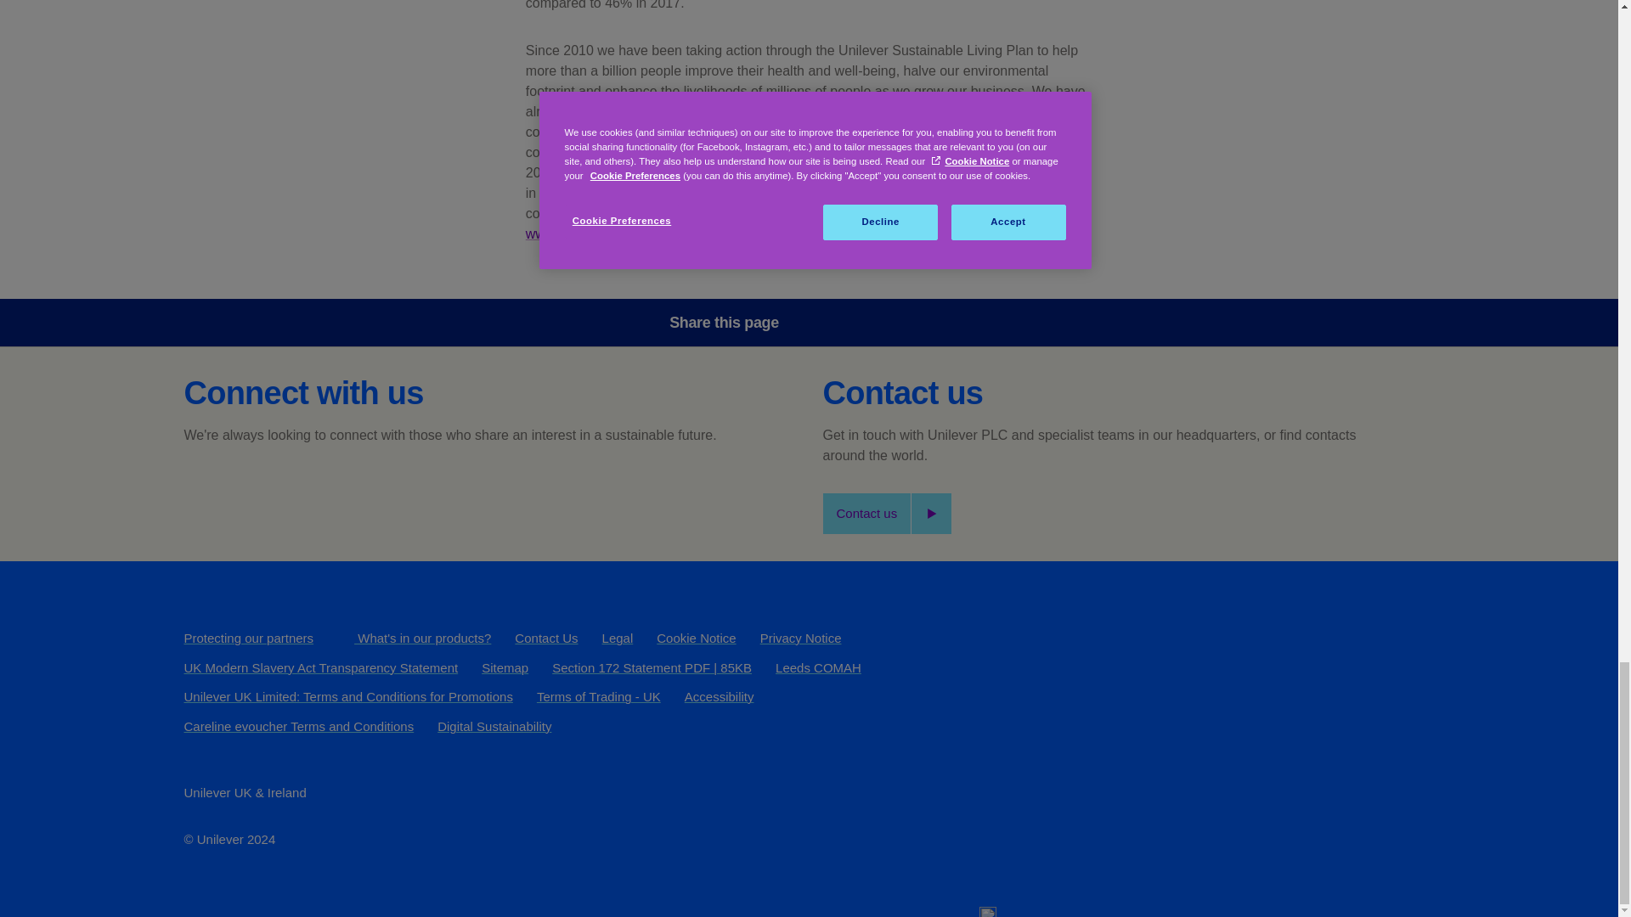 This screenshot has height=917, width=1631. Describe the element at coordinates (886, 513) in the screenshot. I see `Contact us` at that location.